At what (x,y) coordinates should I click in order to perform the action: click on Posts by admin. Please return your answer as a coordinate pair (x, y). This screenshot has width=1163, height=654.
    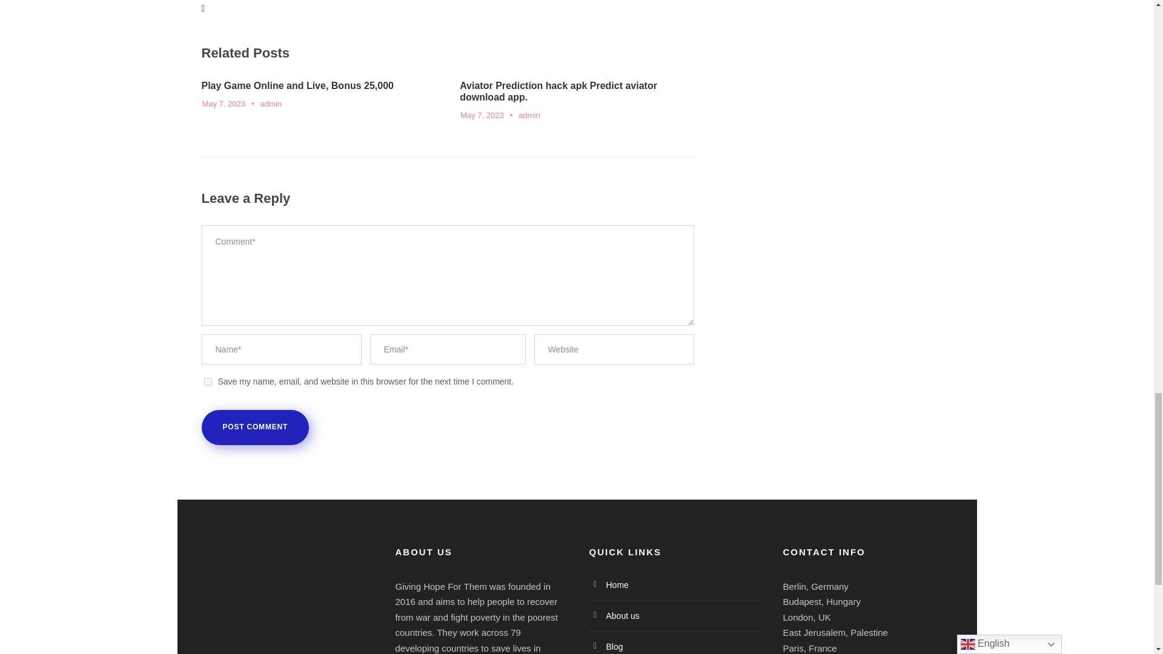
    Looking at the image, I should click on (271, 104).